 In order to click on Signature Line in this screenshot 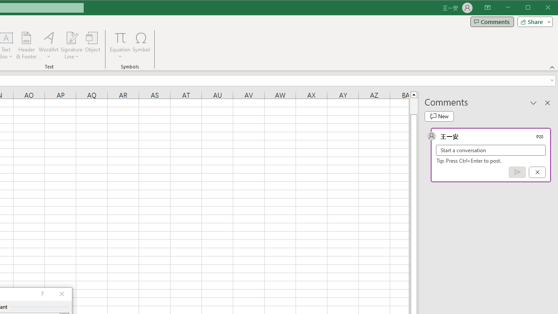, I will do `click(71, 38)`.